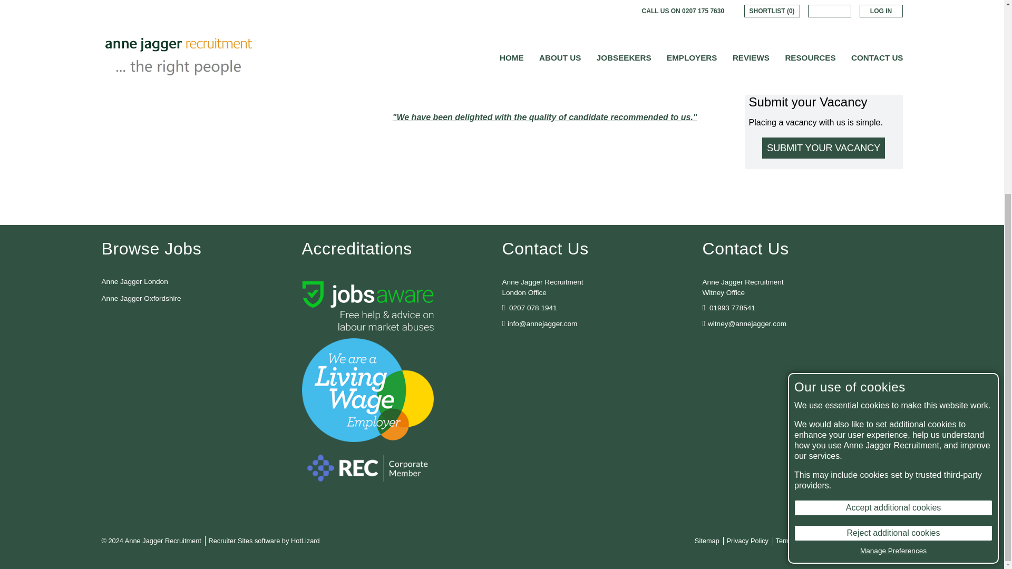 This screenshot has height=569, width=1012. Describe the element at coordinates (893, 219) in the screenshot. I see `Accept additional cookies` at that location.